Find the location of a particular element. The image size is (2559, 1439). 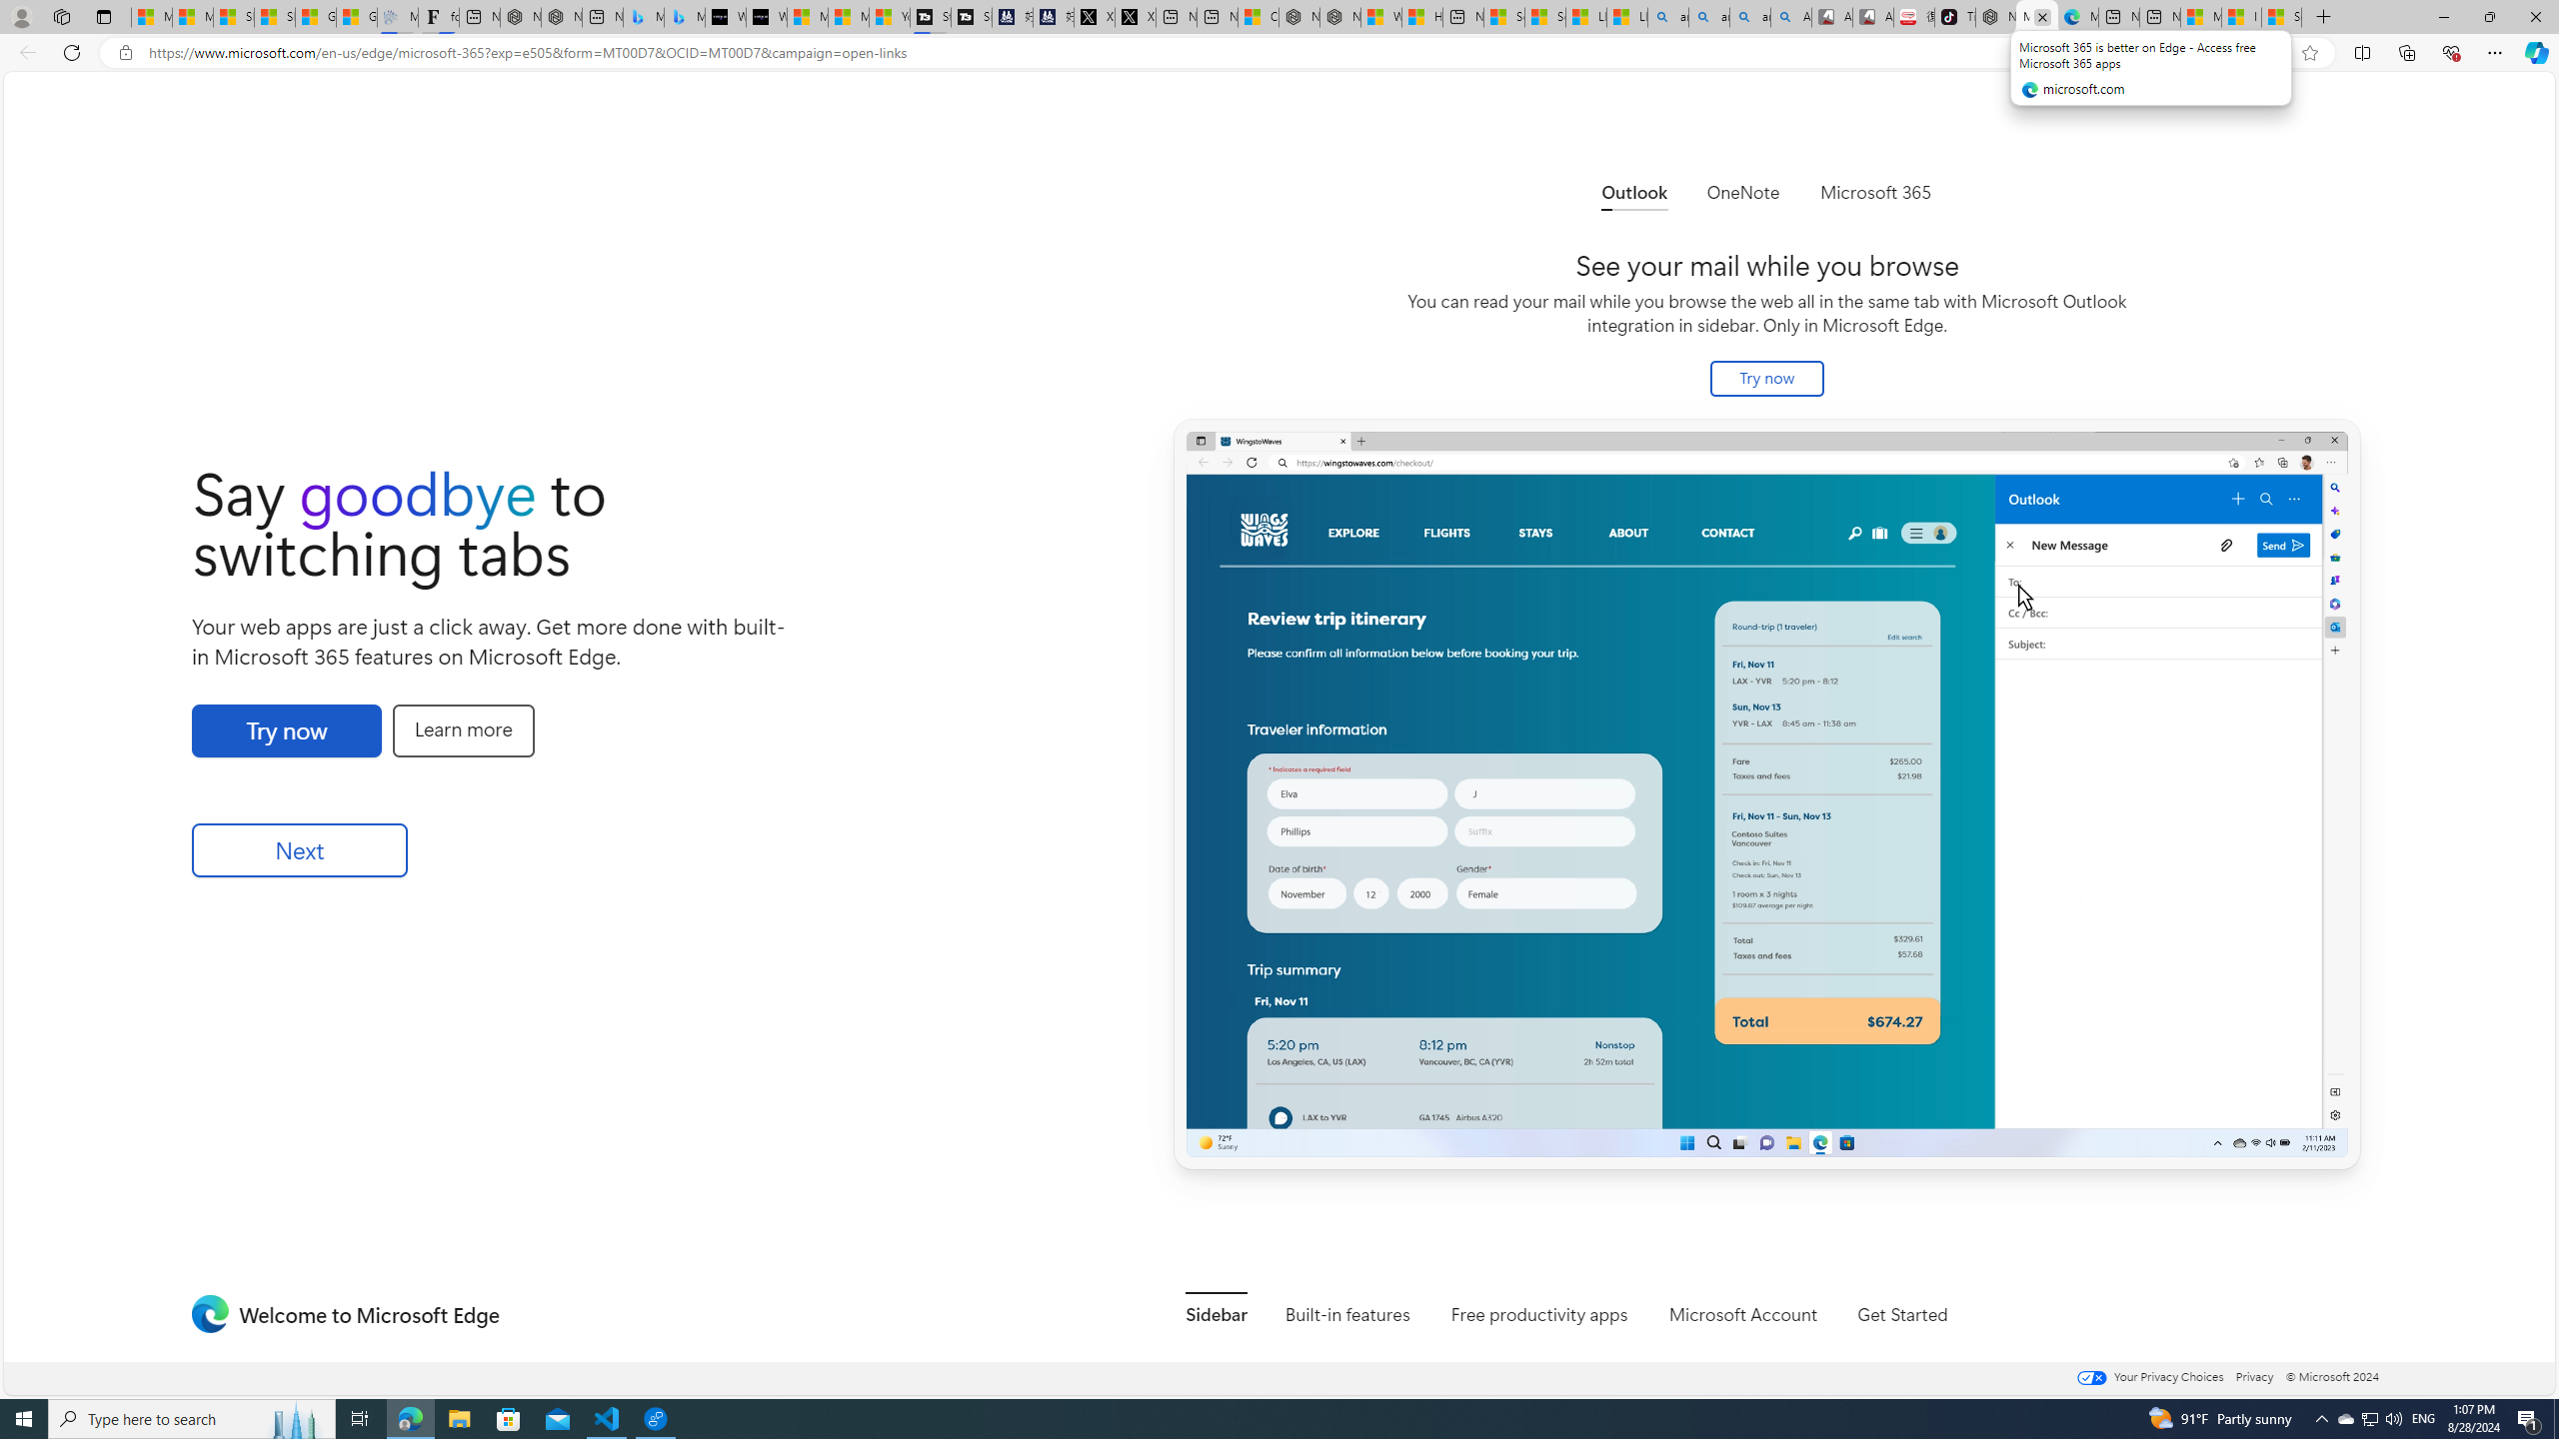

Microsoft Bing Travel - Stays in Bangkok, Bangkok, Thailand is located at coordinates (644, 17).